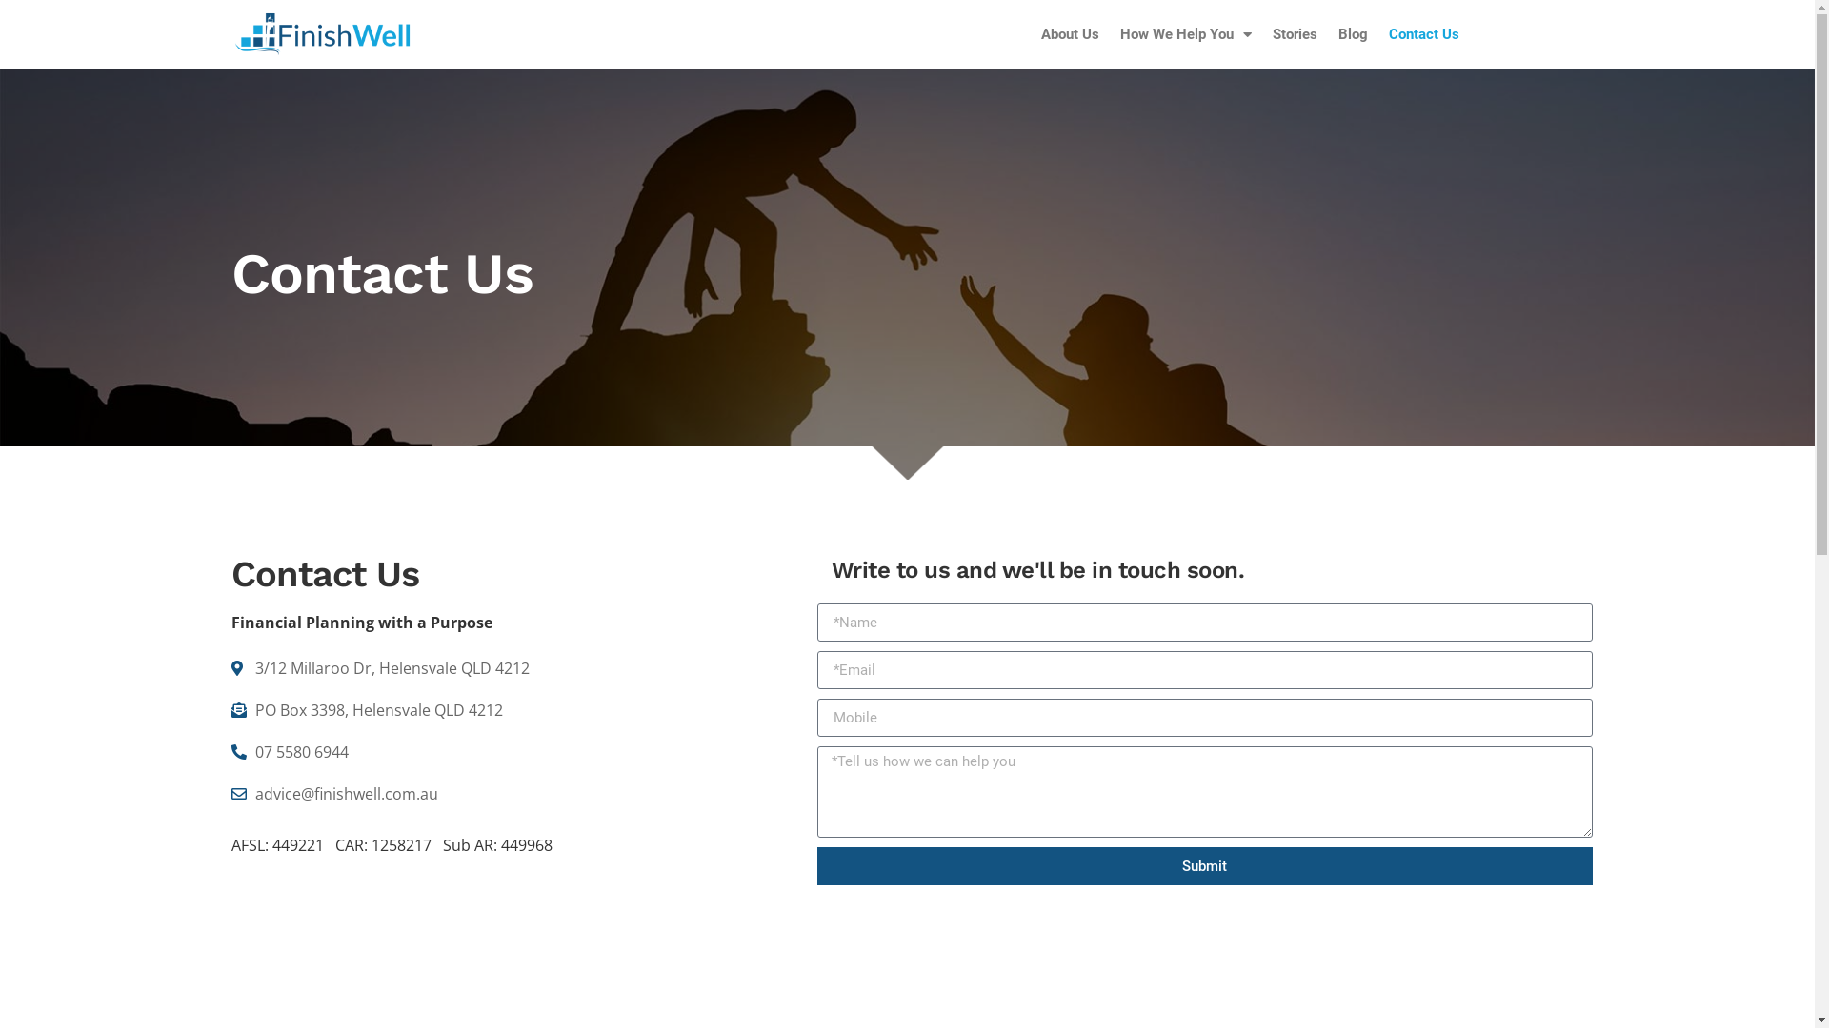  What do you see at coordinates (1424, 34) in the screenshot?
I see `Contact Us` at bounding box center [1424, 34].